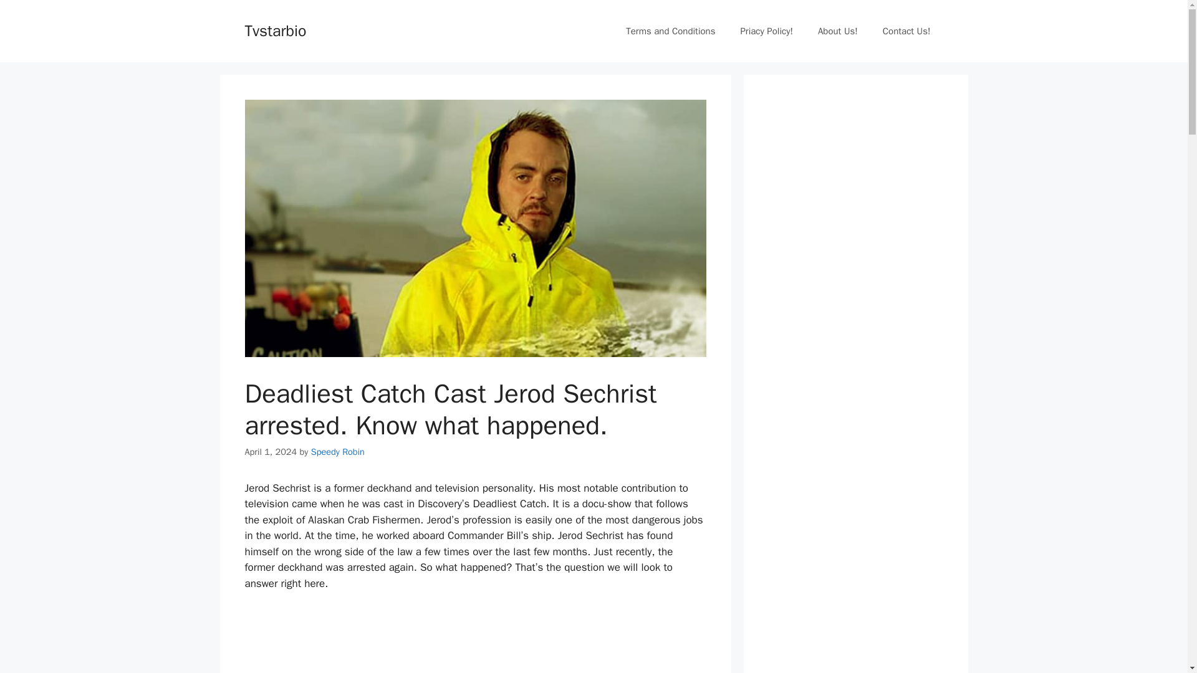  I want to click on Terms and Conditions, so click(670, 31).